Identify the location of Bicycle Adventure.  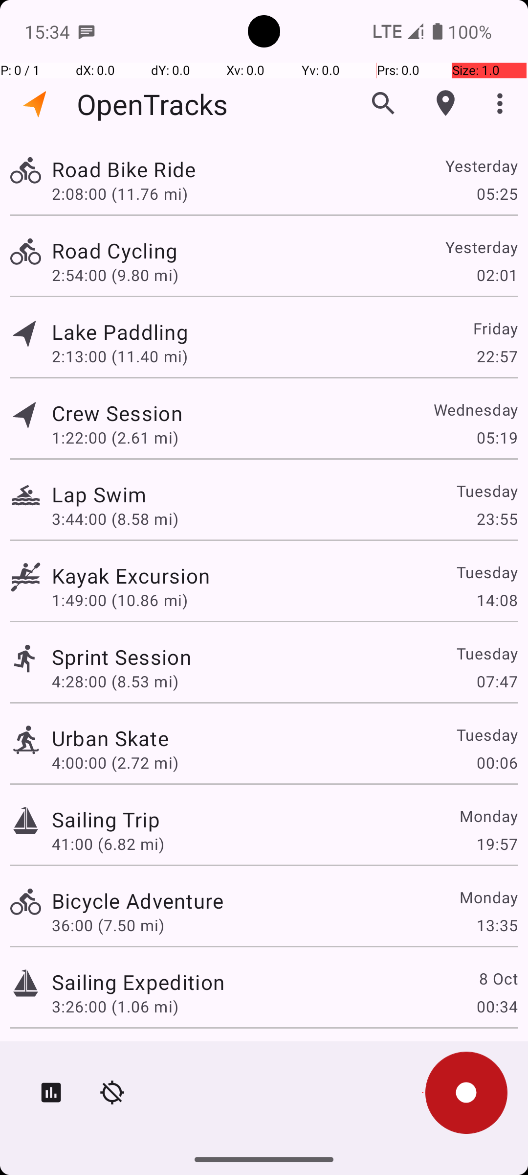
(138, 901).